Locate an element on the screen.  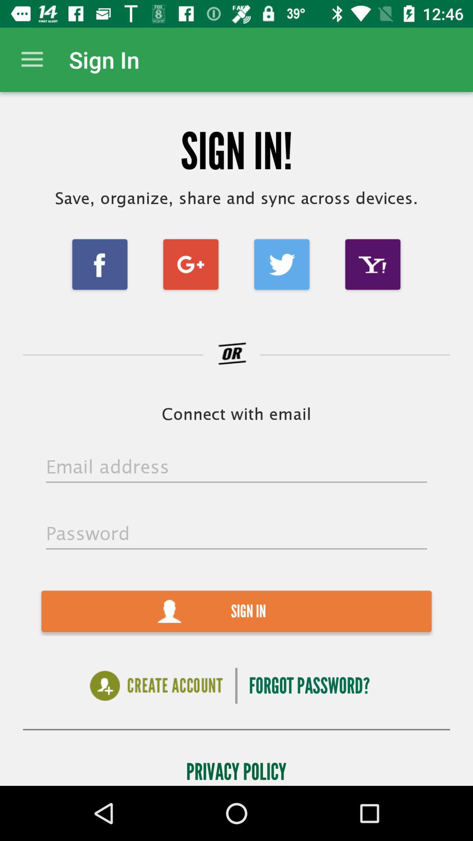
create new account is located at coordinates (156, 686).